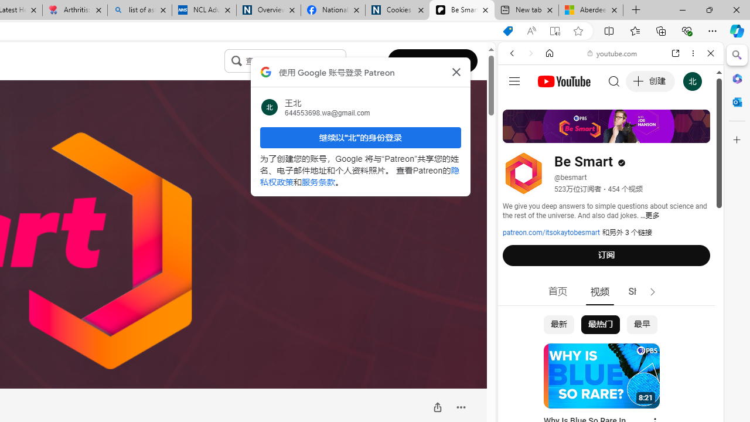  What do you see at coordinates (456, 72) in the screenshot?
I see `Class: Bz112c Bz112c-r9oPif` at bounding box center [456, 72].